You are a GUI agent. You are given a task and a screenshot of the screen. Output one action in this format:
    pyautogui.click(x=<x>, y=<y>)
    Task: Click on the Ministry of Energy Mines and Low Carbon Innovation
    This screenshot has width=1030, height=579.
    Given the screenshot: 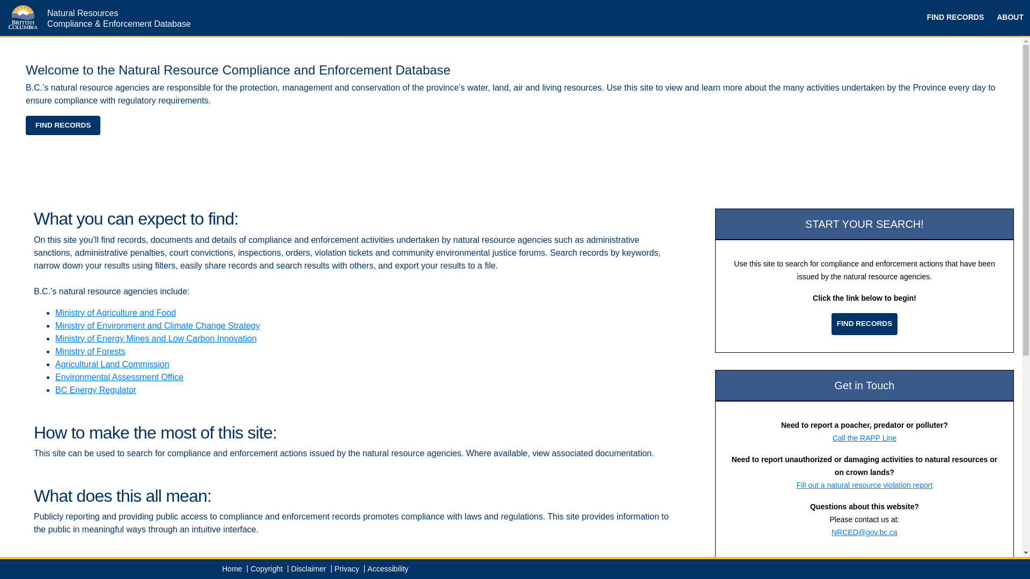 What is the action you would take?
    pyautogui.click(x=156, y=339)
    